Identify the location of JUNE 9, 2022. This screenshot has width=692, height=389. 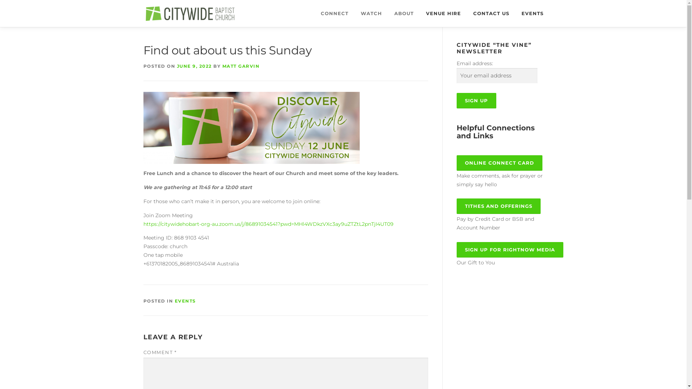
(194, 66).